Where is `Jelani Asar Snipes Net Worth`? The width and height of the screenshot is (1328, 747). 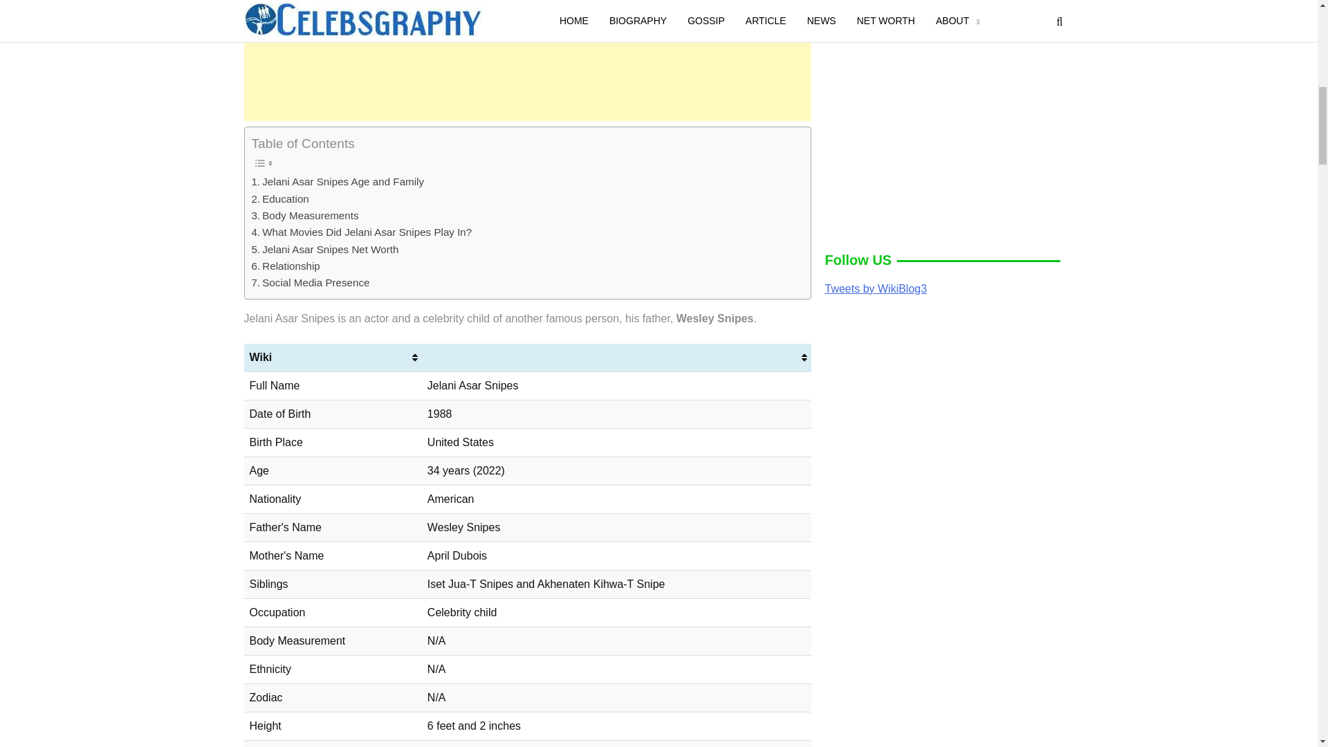 Jelani Asar Snipes Net Worth is located at coordinates (325, 249).